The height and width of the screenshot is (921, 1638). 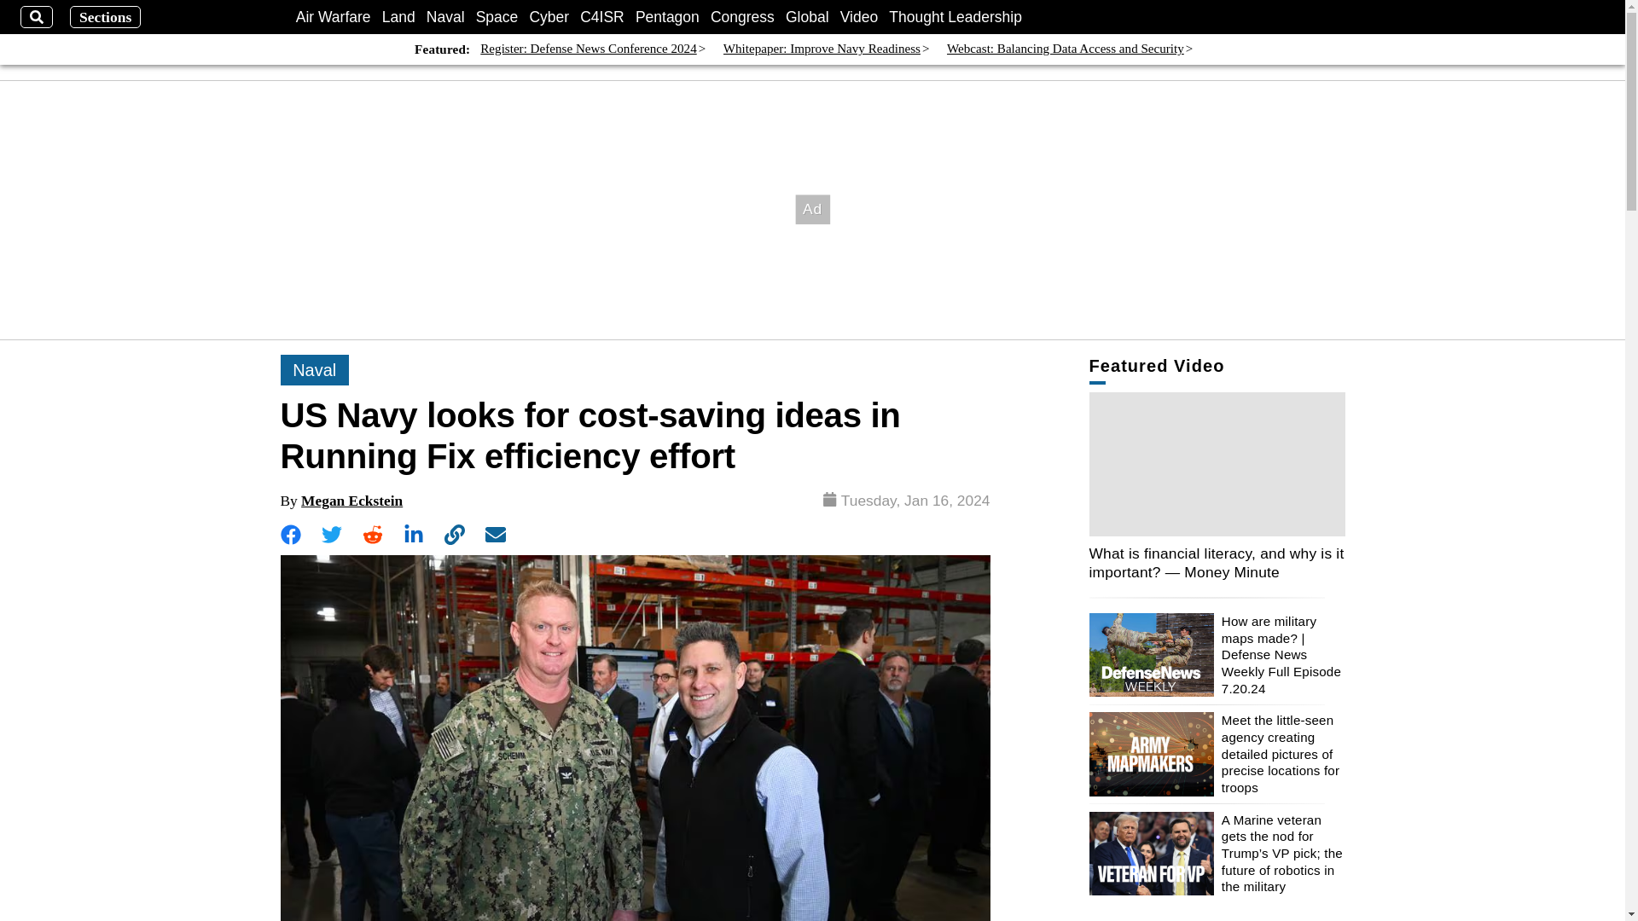 I want to click on Land, so click(x=398, y=17).